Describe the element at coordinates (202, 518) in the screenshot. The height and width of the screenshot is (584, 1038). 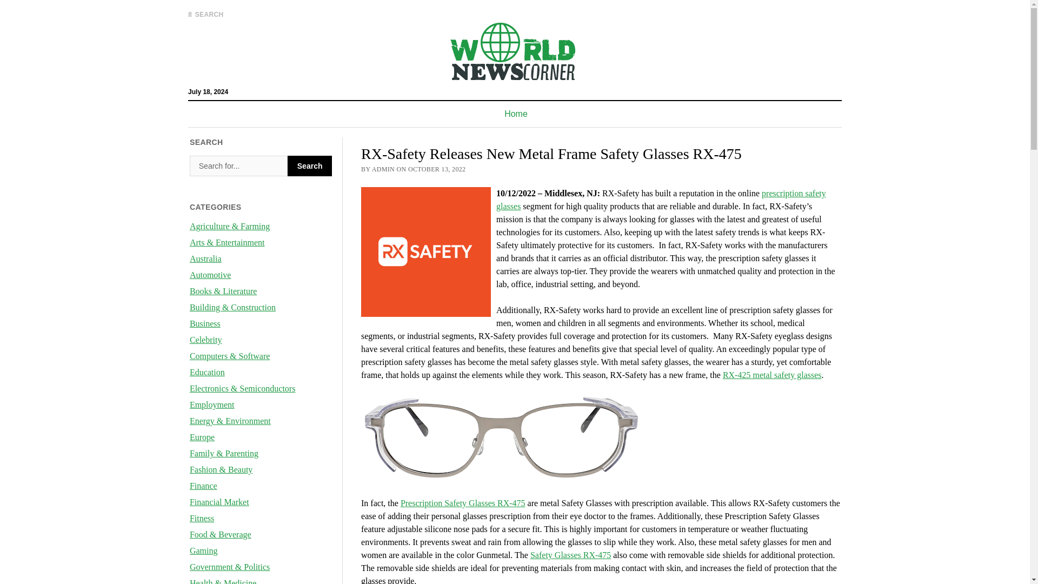
I see `Fitness` at that location.